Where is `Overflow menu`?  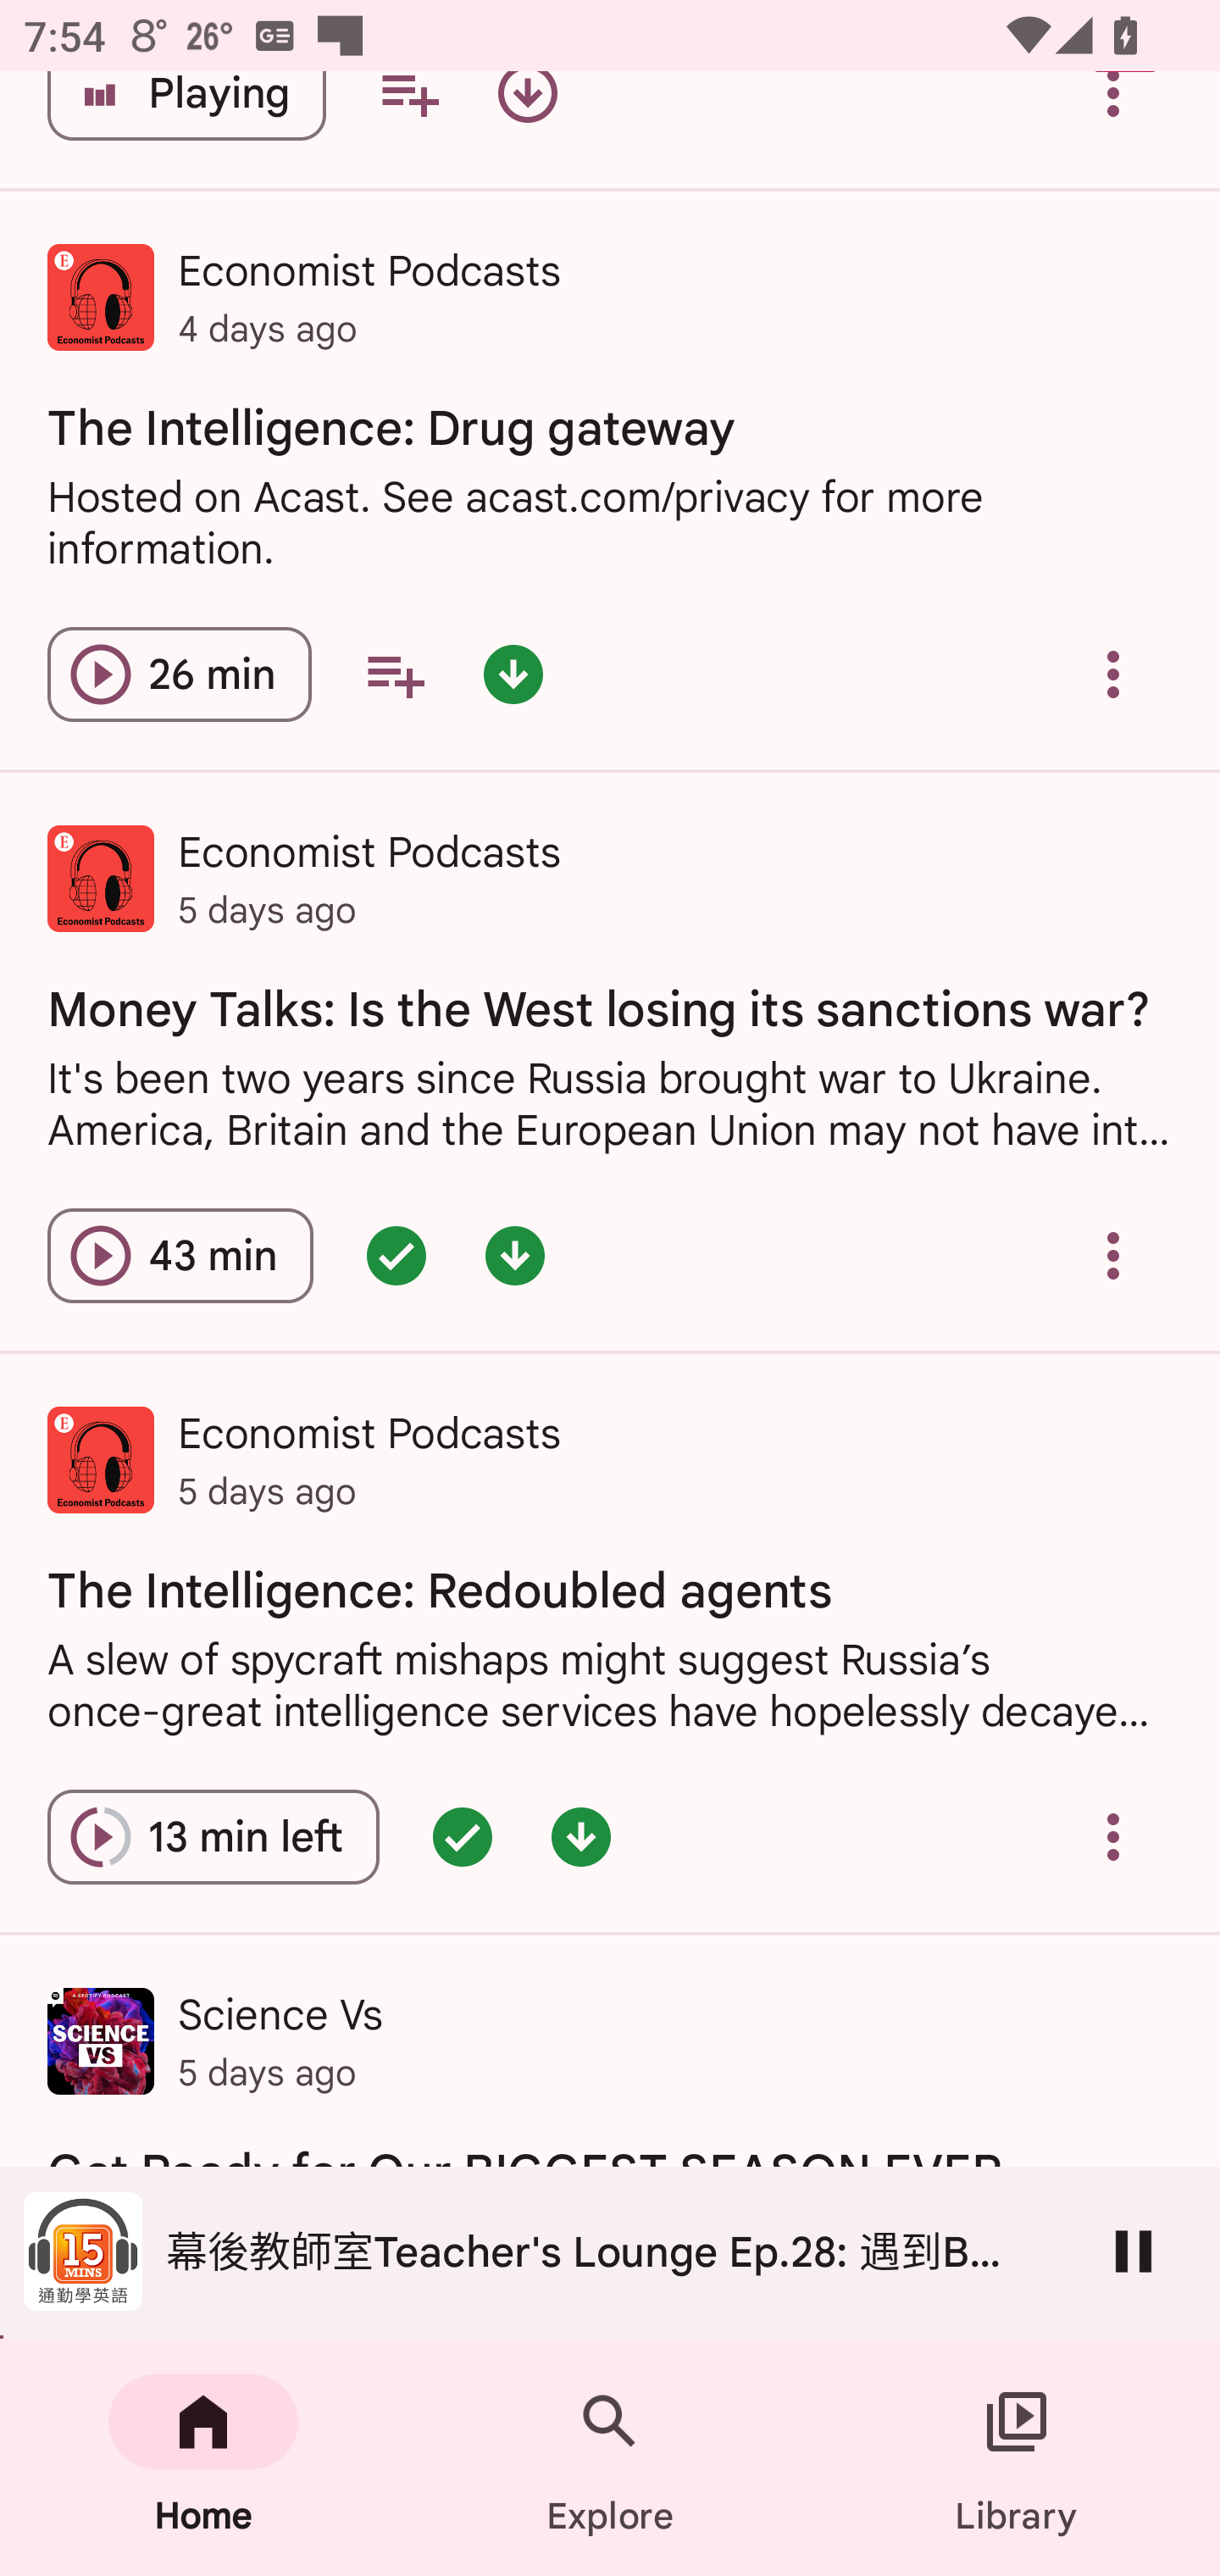
Overflow menu is located at coordinates (1113, 1256).